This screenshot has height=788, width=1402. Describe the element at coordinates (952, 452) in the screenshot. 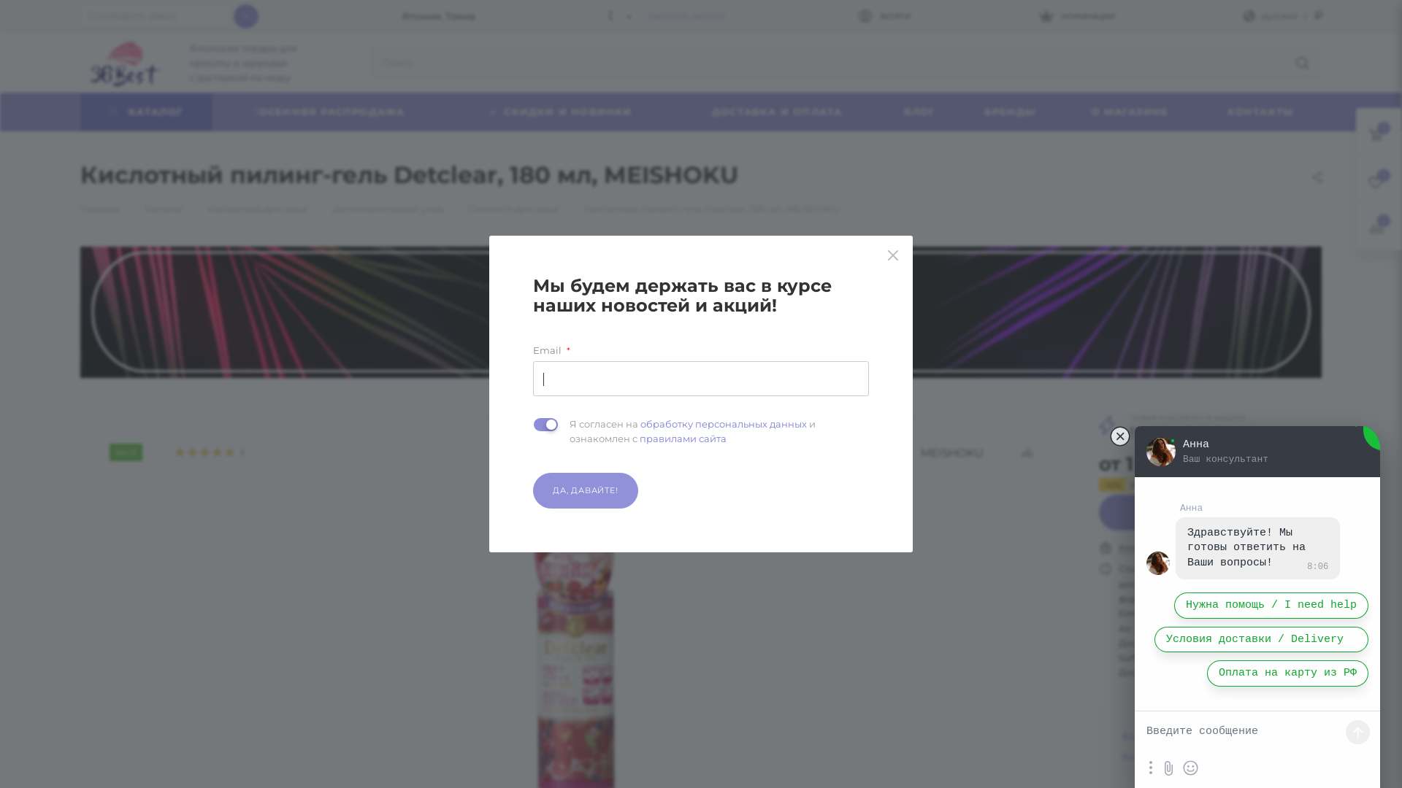

I see `MEISHOKU` at that location.